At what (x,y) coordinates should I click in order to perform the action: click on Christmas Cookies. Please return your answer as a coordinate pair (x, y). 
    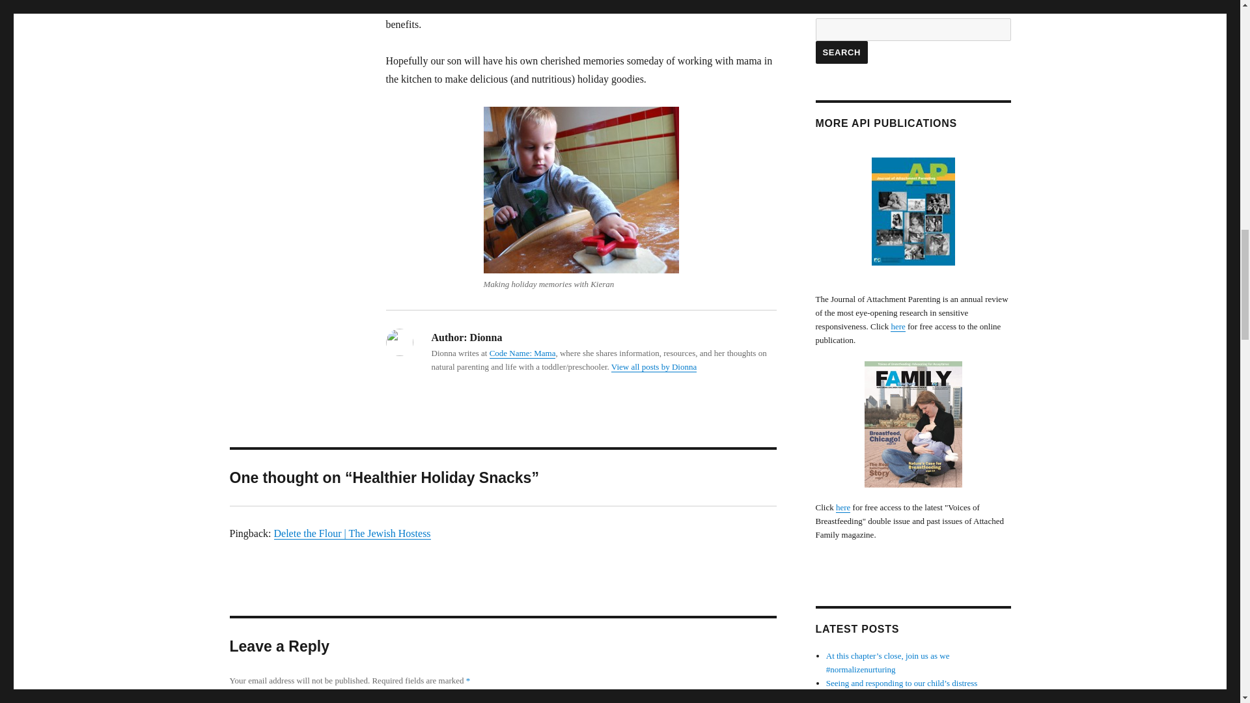
    Looking at the image, I should click on (581, 190).